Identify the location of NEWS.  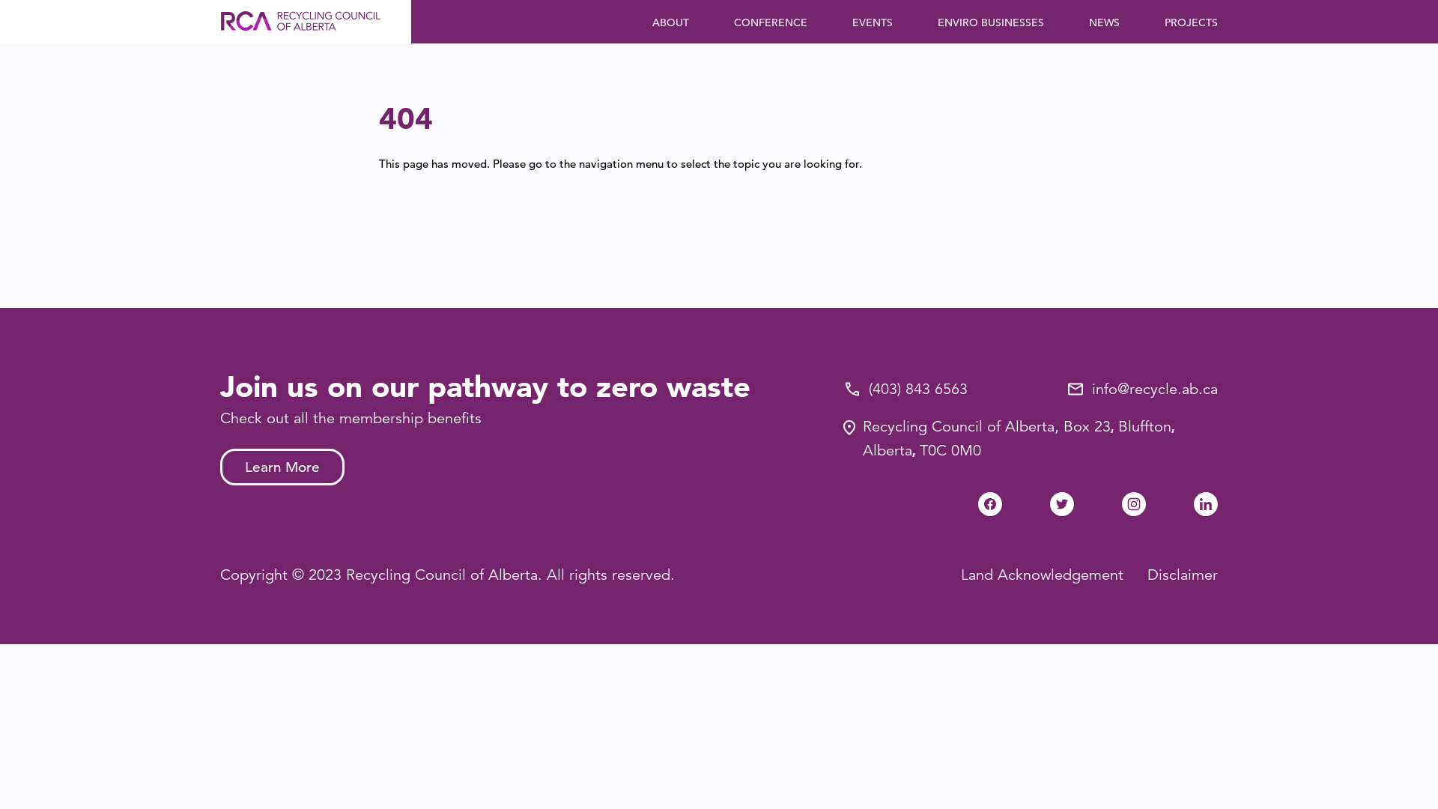
(1104, 22).